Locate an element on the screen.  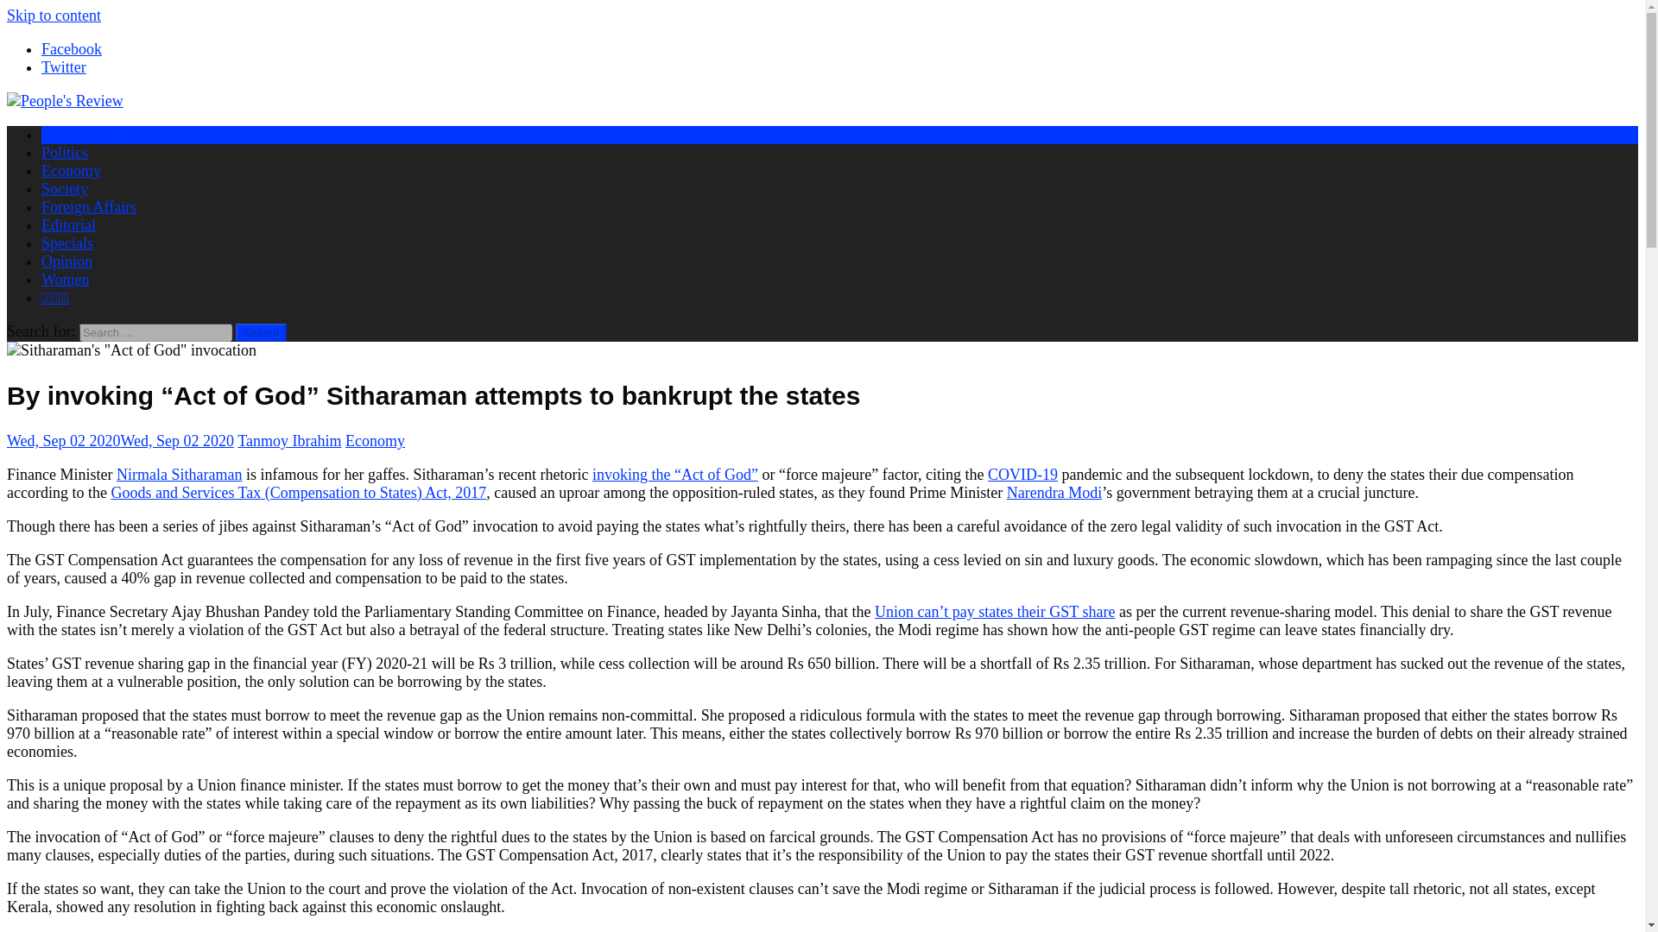
Nirmala Sitharaman is located at coordinates (179, 475).